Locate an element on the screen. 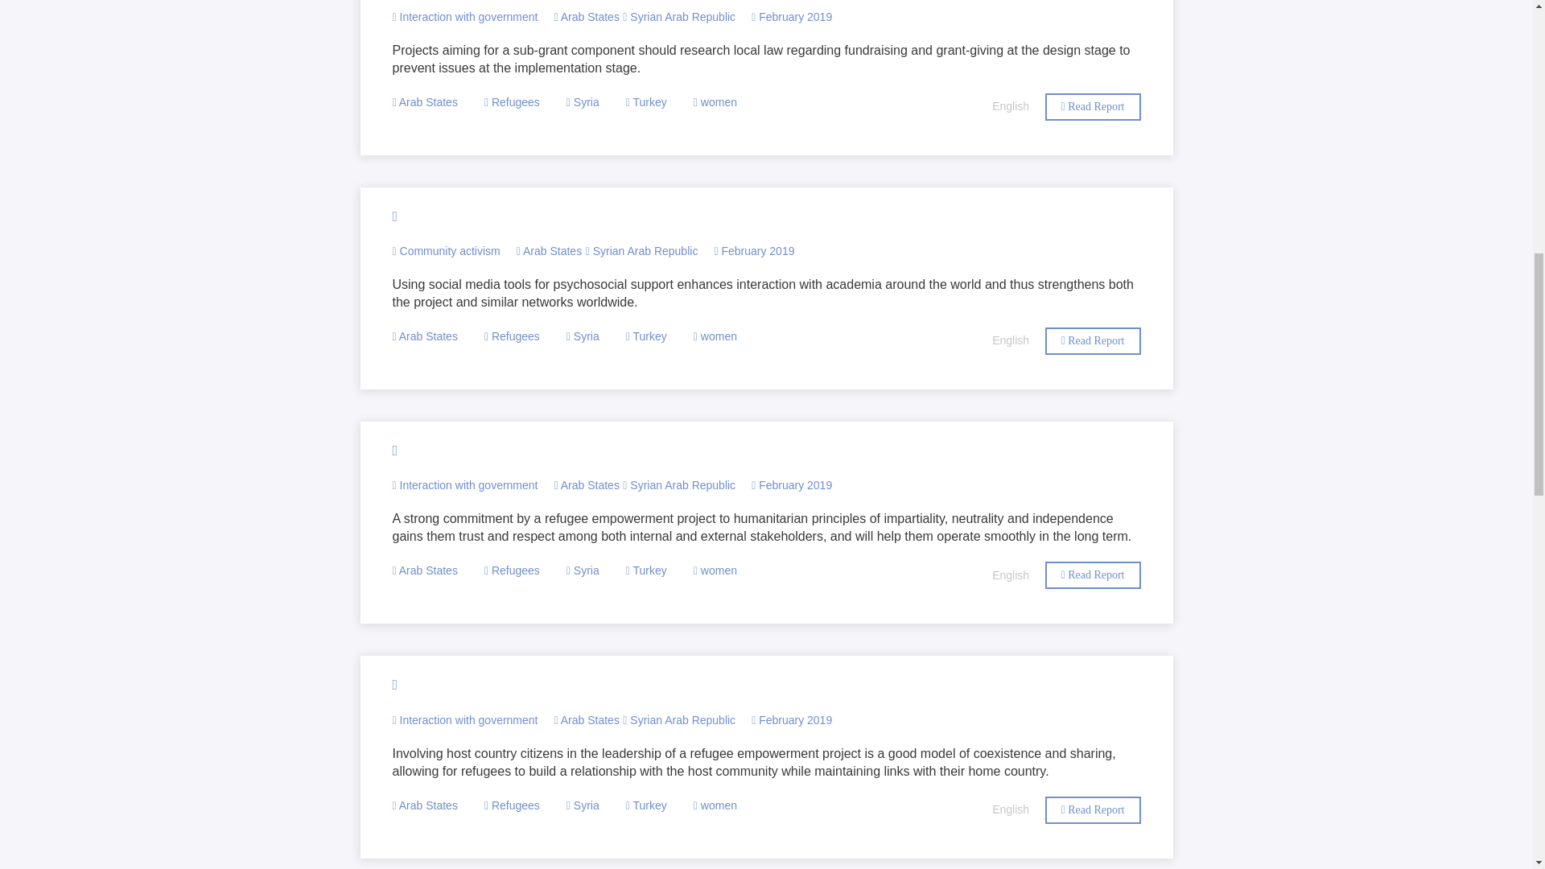  Read Report is located at coordinates (1091, 106).